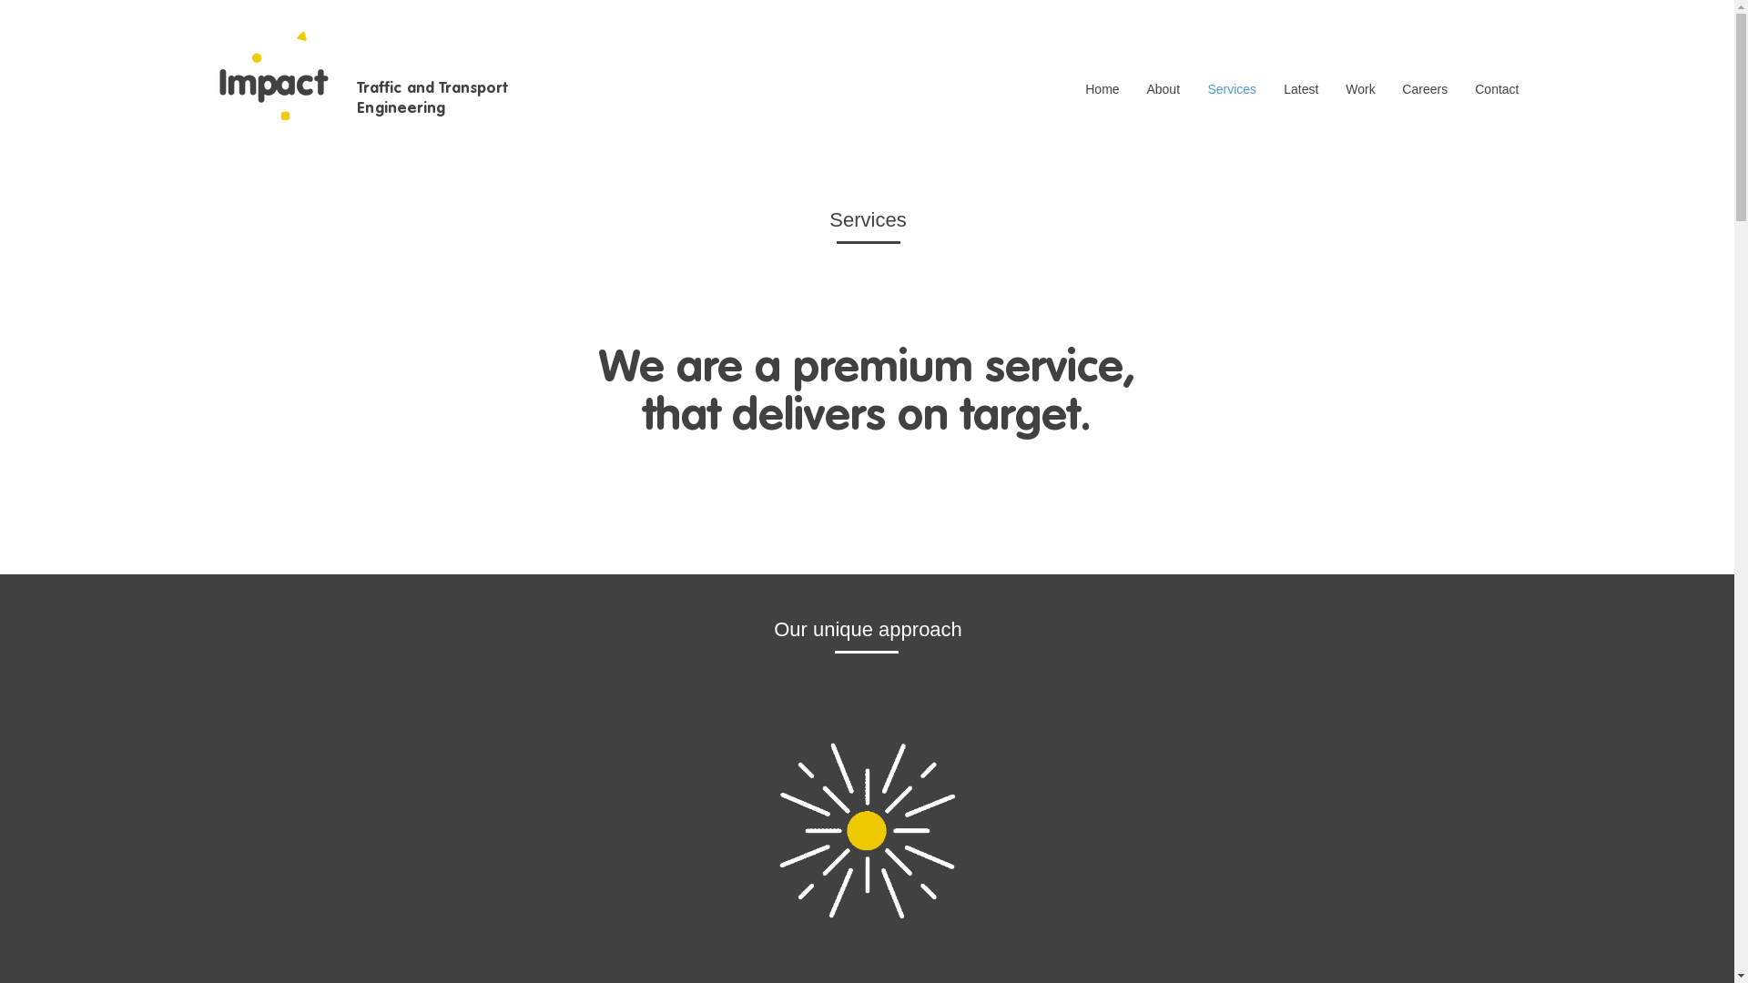  Describe the element at coordinates (1425, 89) in the screenshot. I see `Careers` at that location.